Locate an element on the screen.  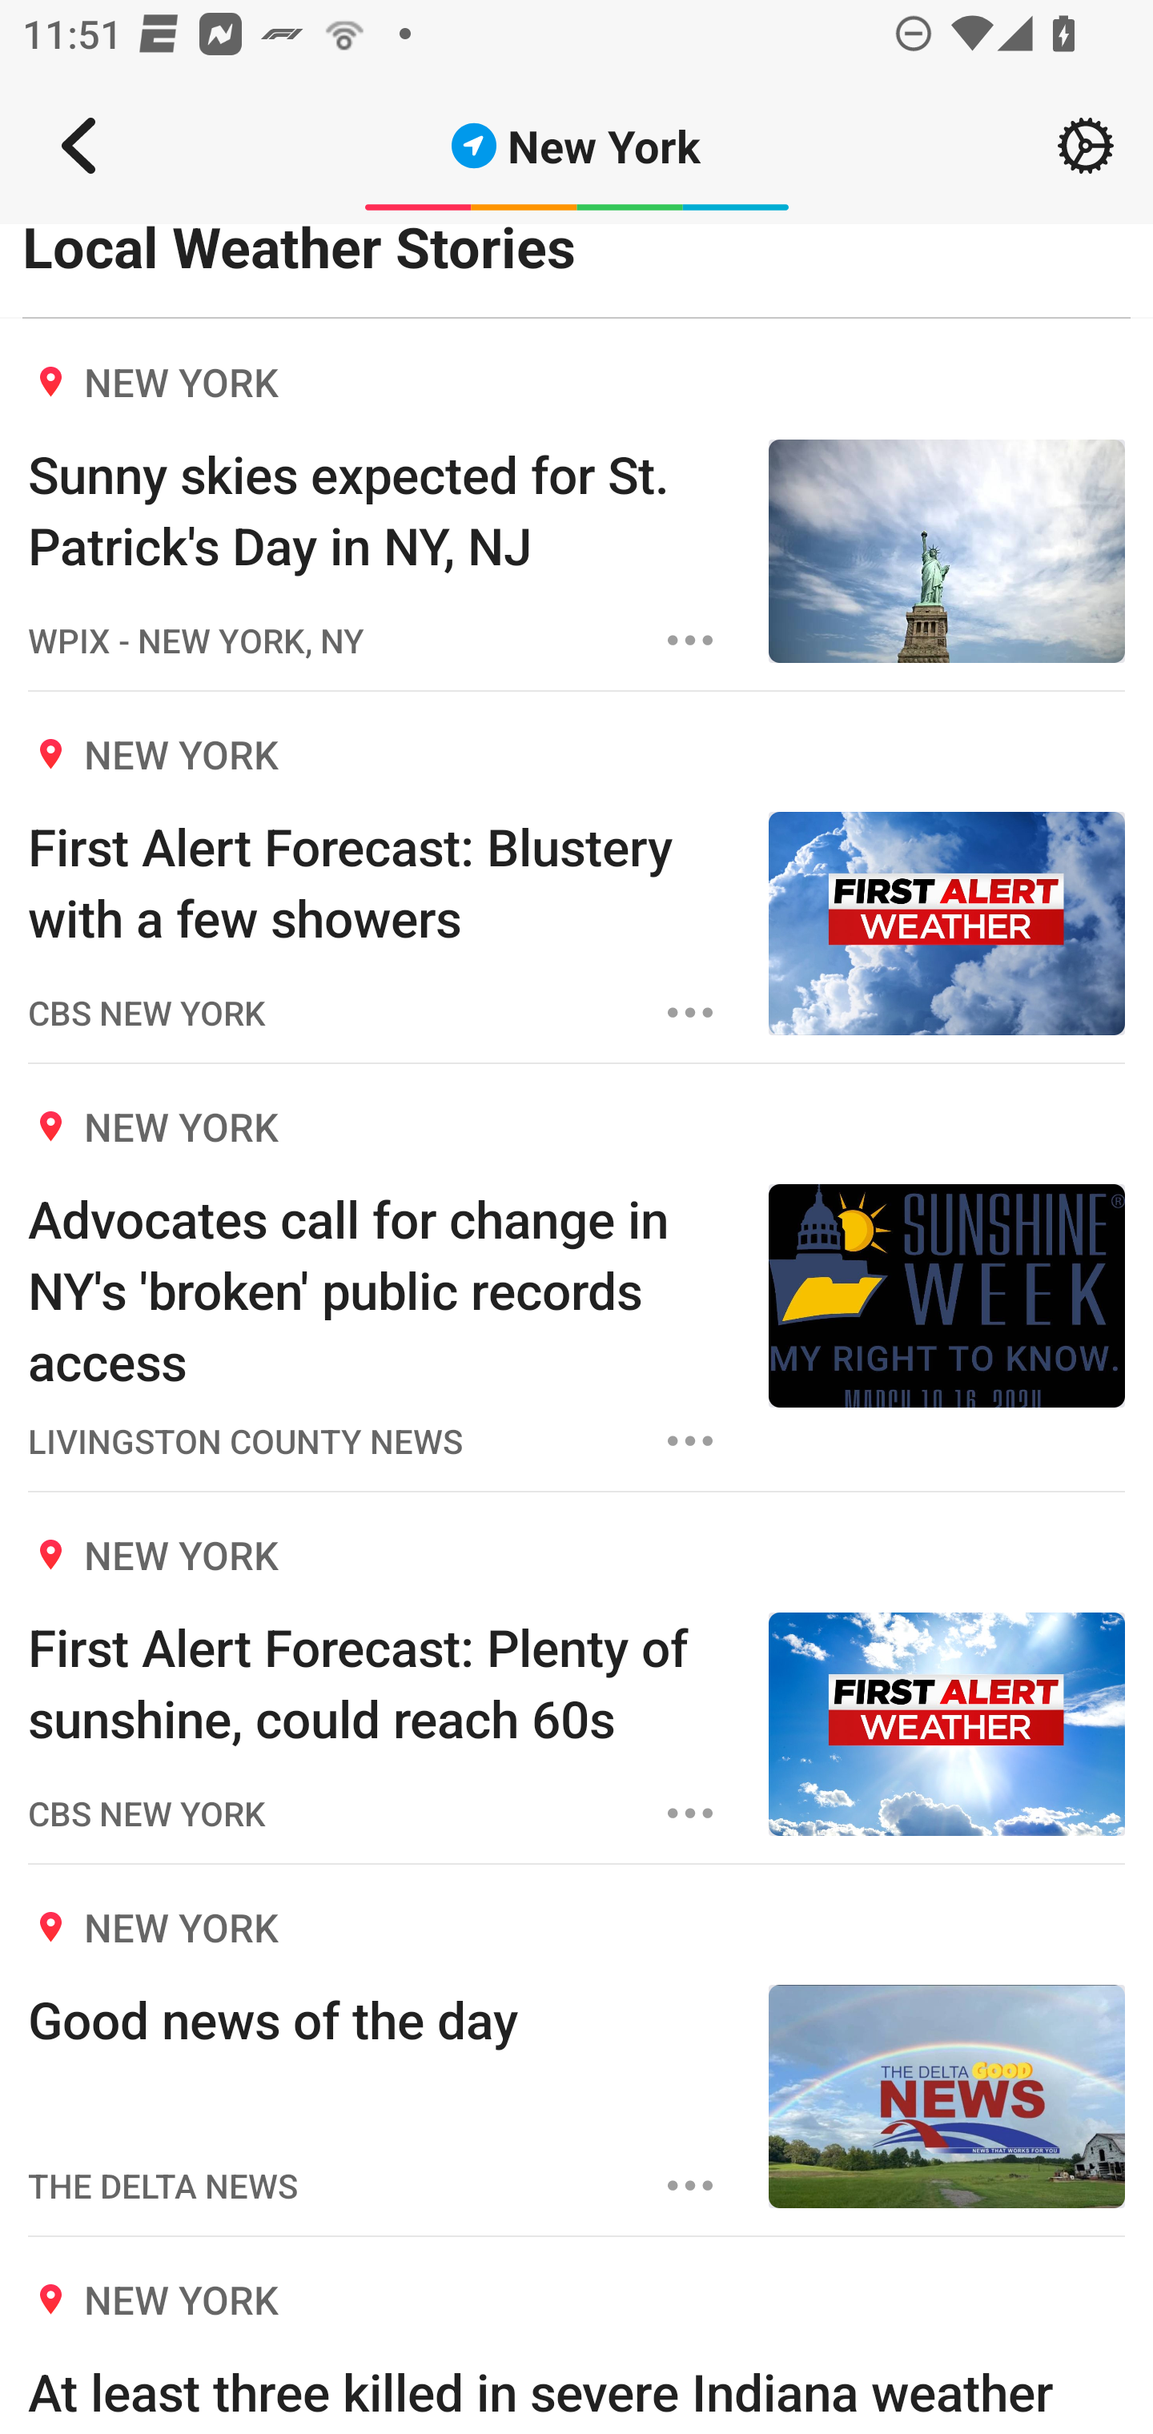
Options is located at coordinates (690, 640).